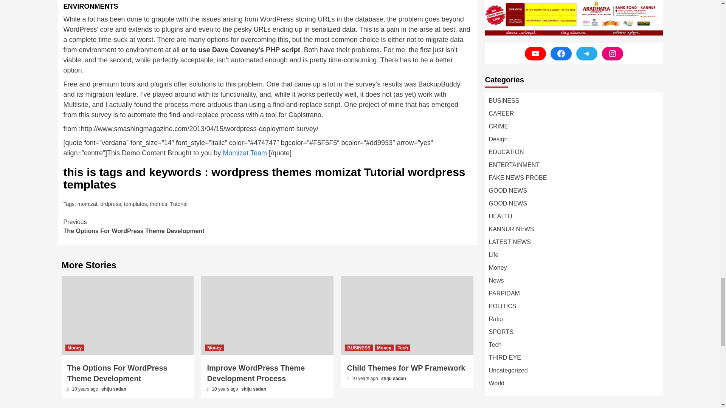 The image size is (726, 408). What do you see at coordinates (393, 378) in the screenshot?
I see `BUSINESS` at bounding box center [393, 378].